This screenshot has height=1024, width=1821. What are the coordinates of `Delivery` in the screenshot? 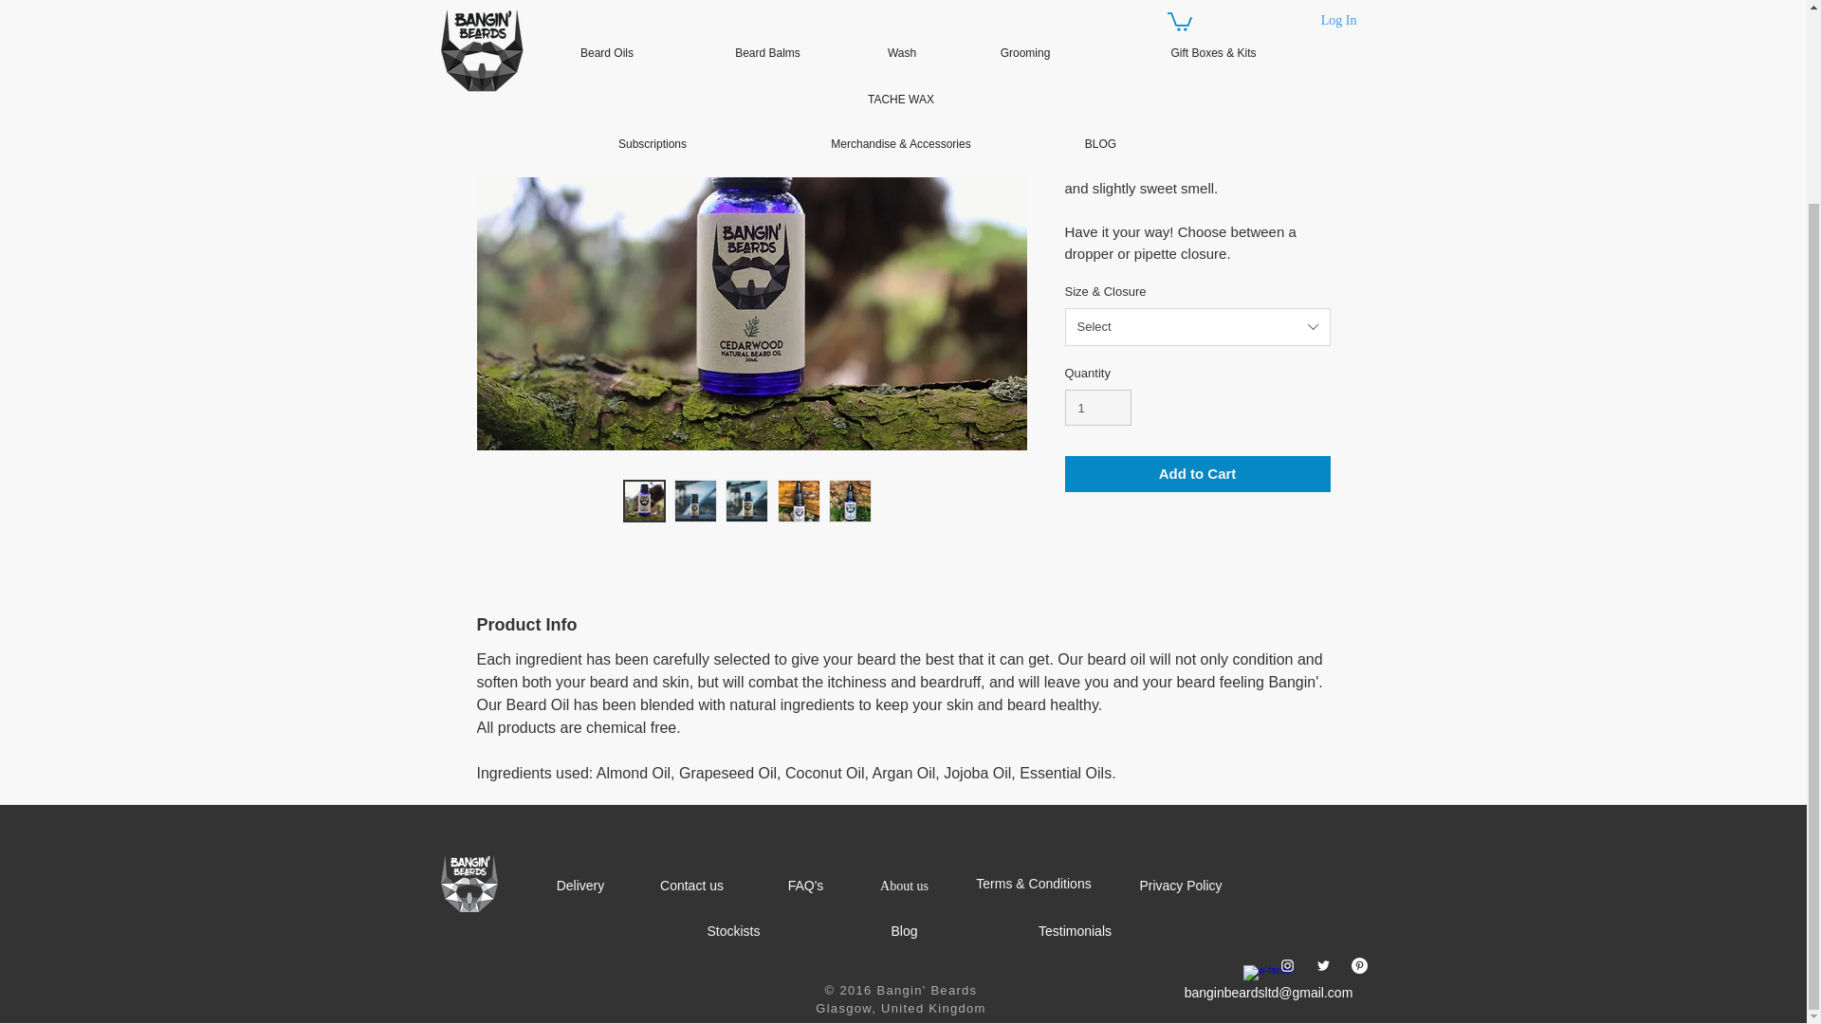 It's located at (579, 886).